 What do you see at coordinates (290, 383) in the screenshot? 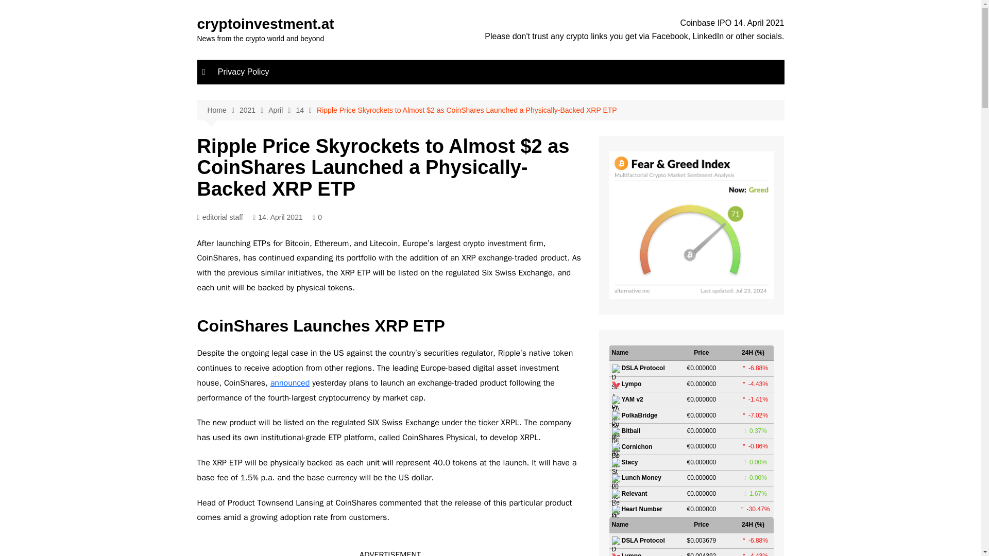
I see `announced` at bounding box center [290, 383].